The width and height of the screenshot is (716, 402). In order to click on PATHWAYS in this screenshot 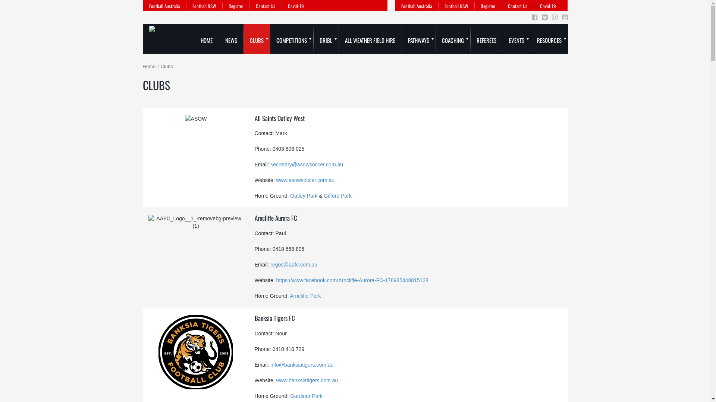, I will do `click(418, 39)`.